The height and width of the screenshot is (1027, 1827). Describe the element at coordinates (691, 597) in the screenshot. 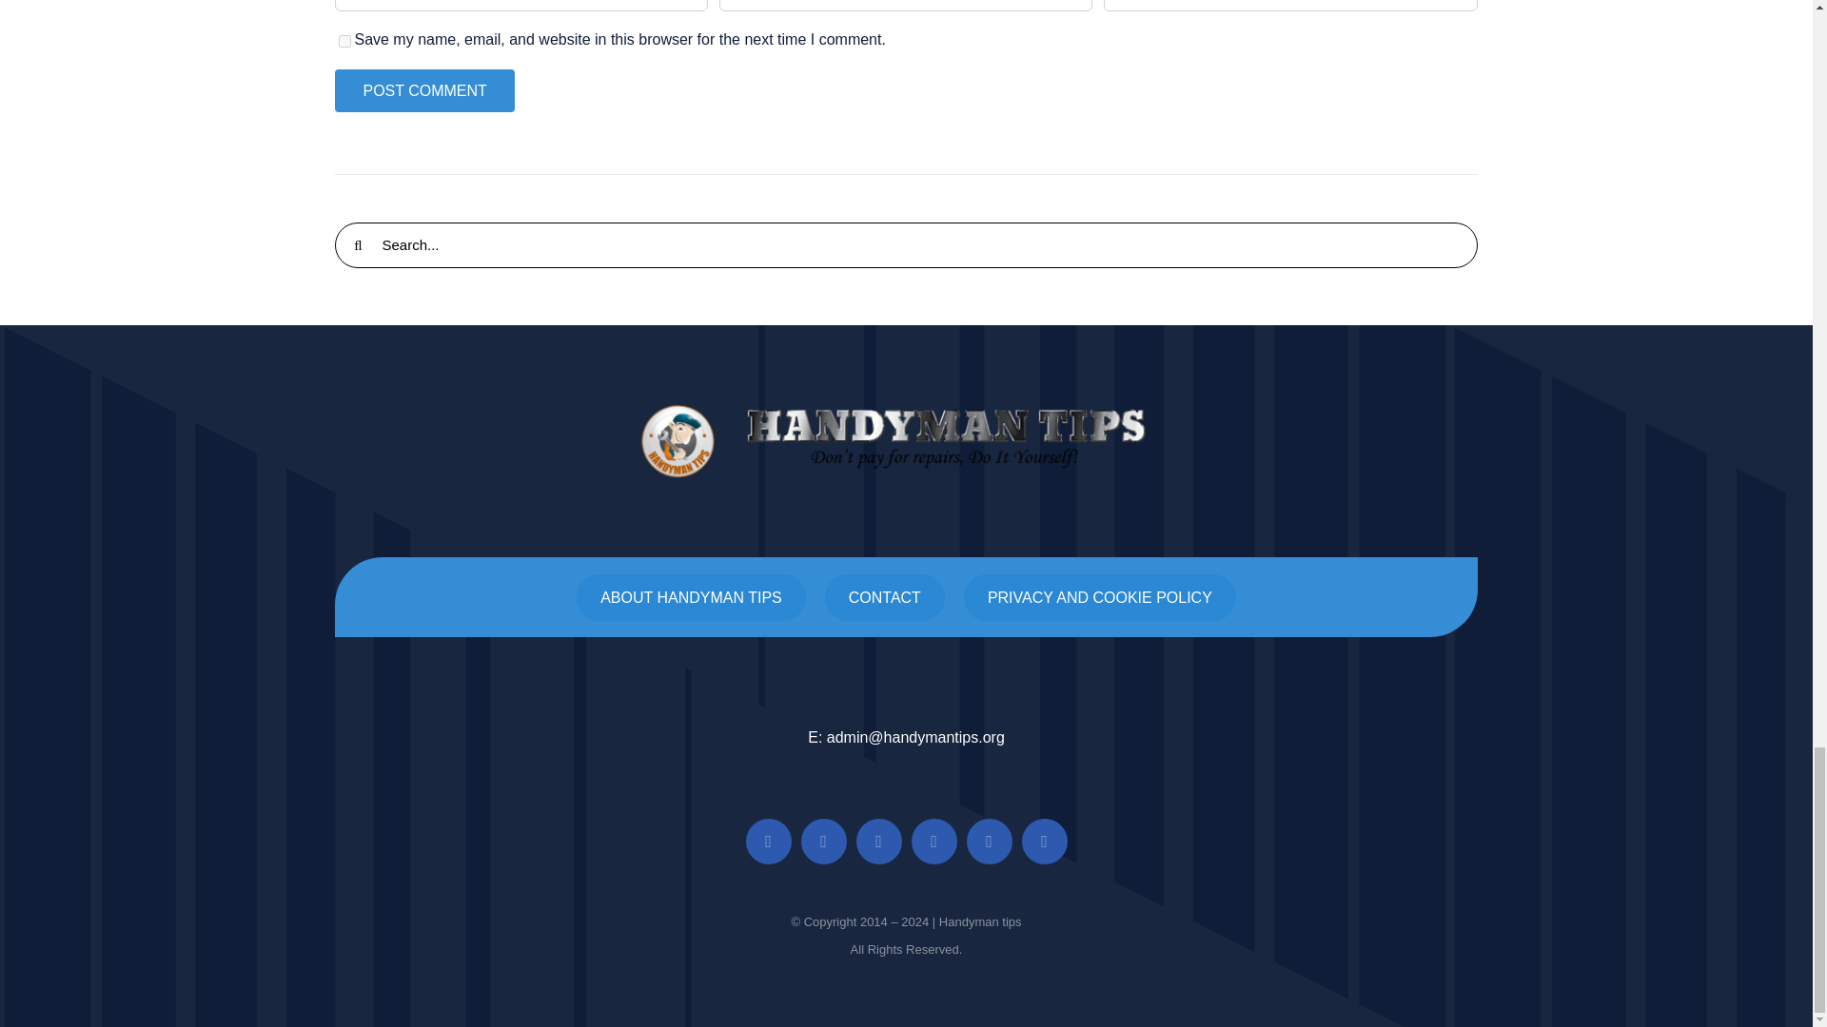

I see `ABOUT HANDYMAN TIPS` at that location.